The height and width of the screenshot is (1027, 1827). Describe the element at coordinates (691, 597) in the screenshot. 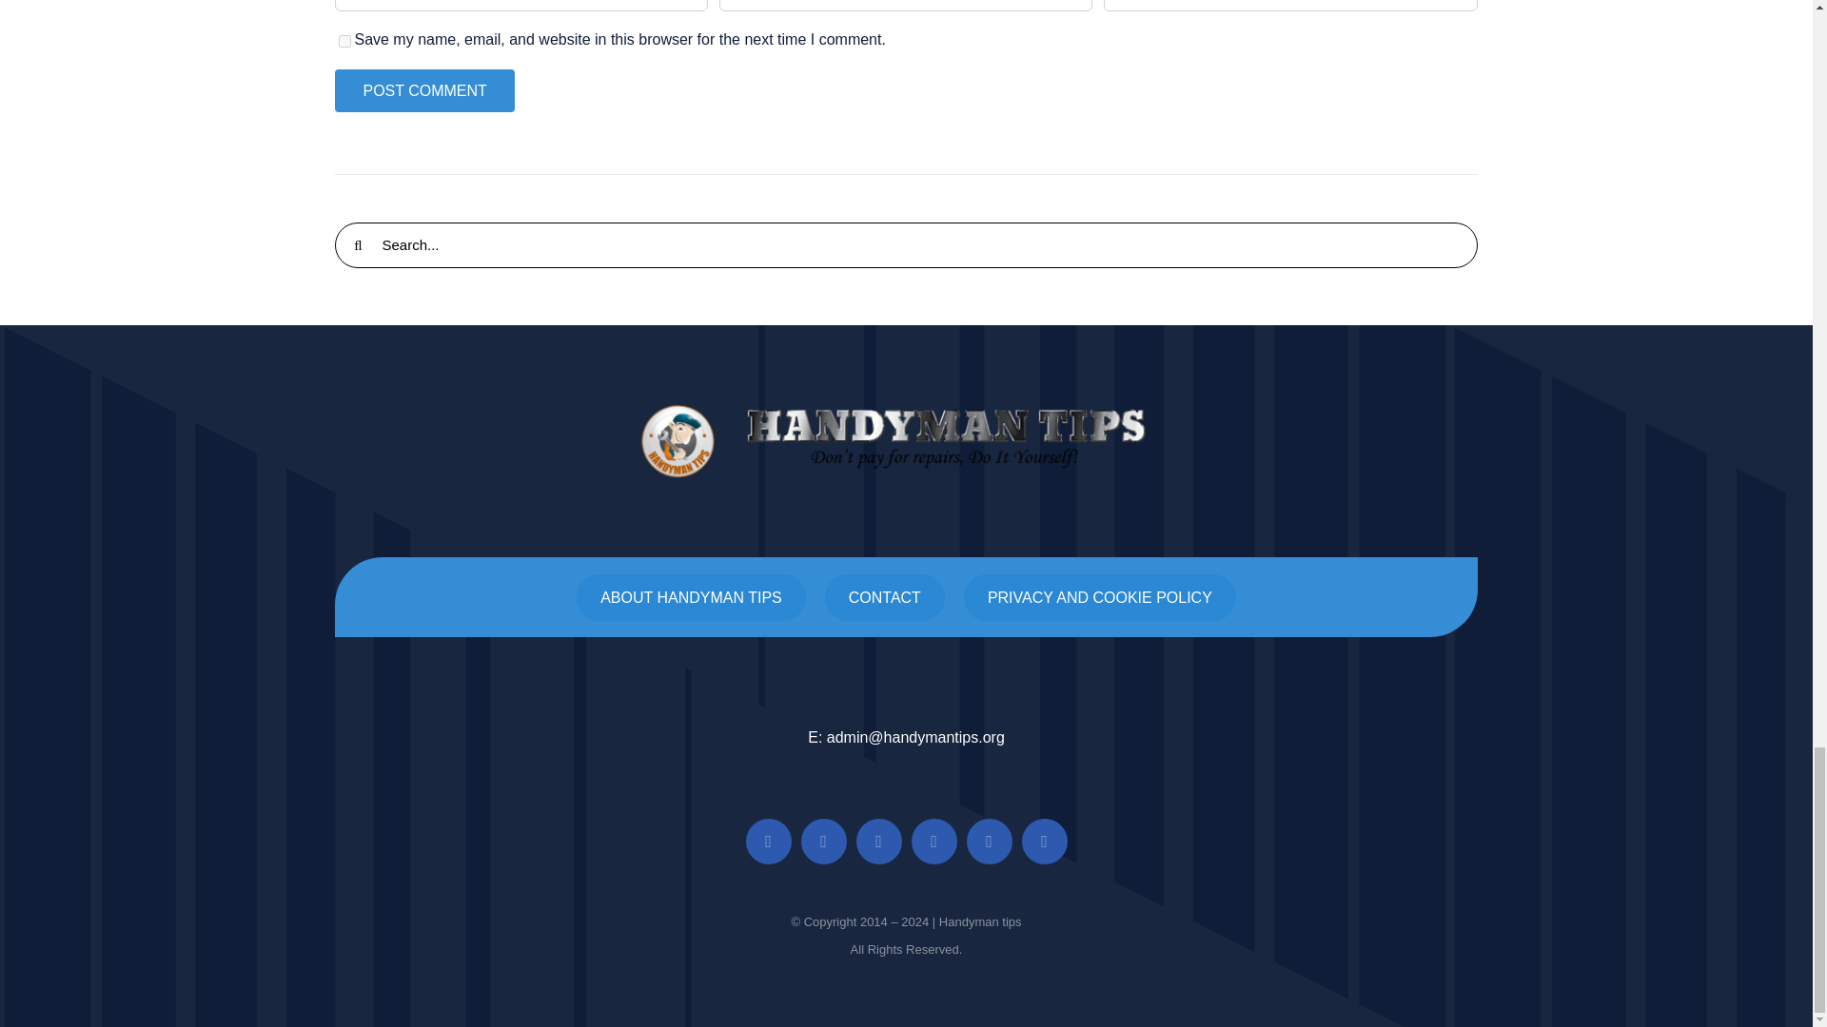

I see `ABOUT HANDYMAN TIPS` at that location.